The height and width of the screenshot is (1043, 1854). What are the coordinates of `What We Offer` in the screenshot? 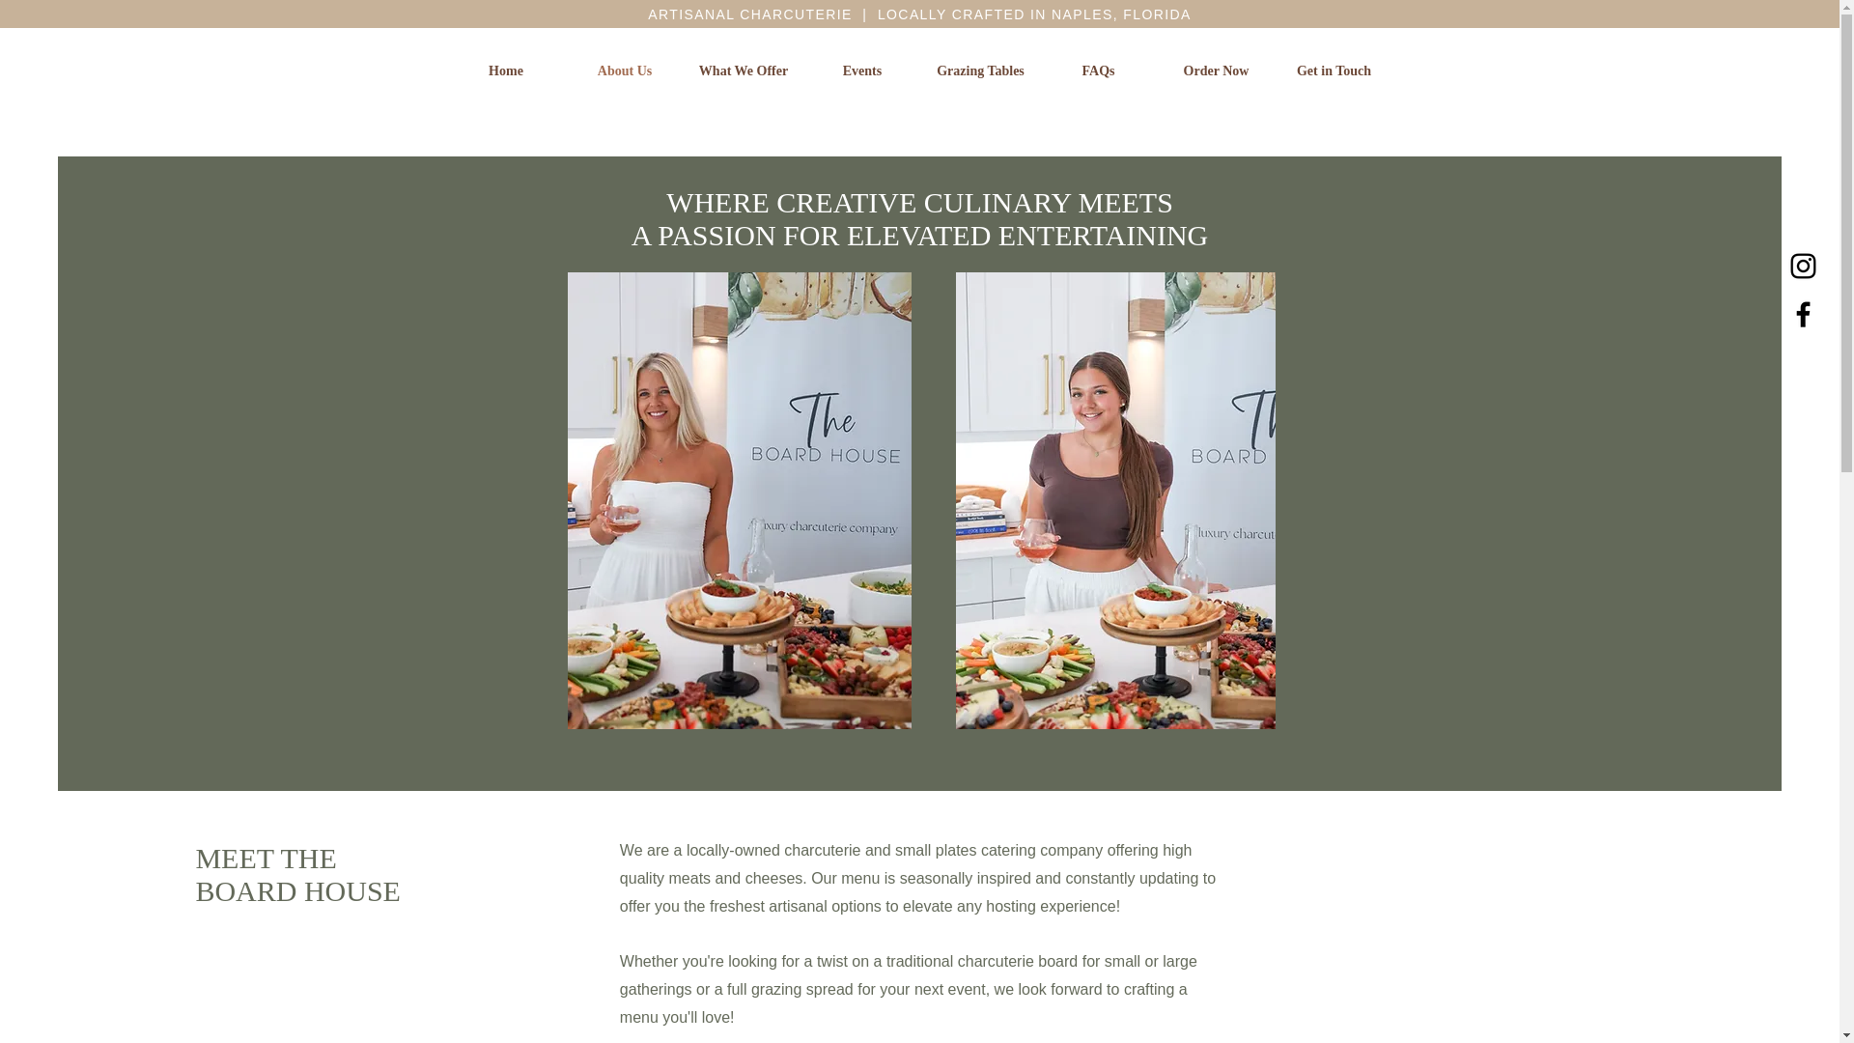 It's located at (744, 71).